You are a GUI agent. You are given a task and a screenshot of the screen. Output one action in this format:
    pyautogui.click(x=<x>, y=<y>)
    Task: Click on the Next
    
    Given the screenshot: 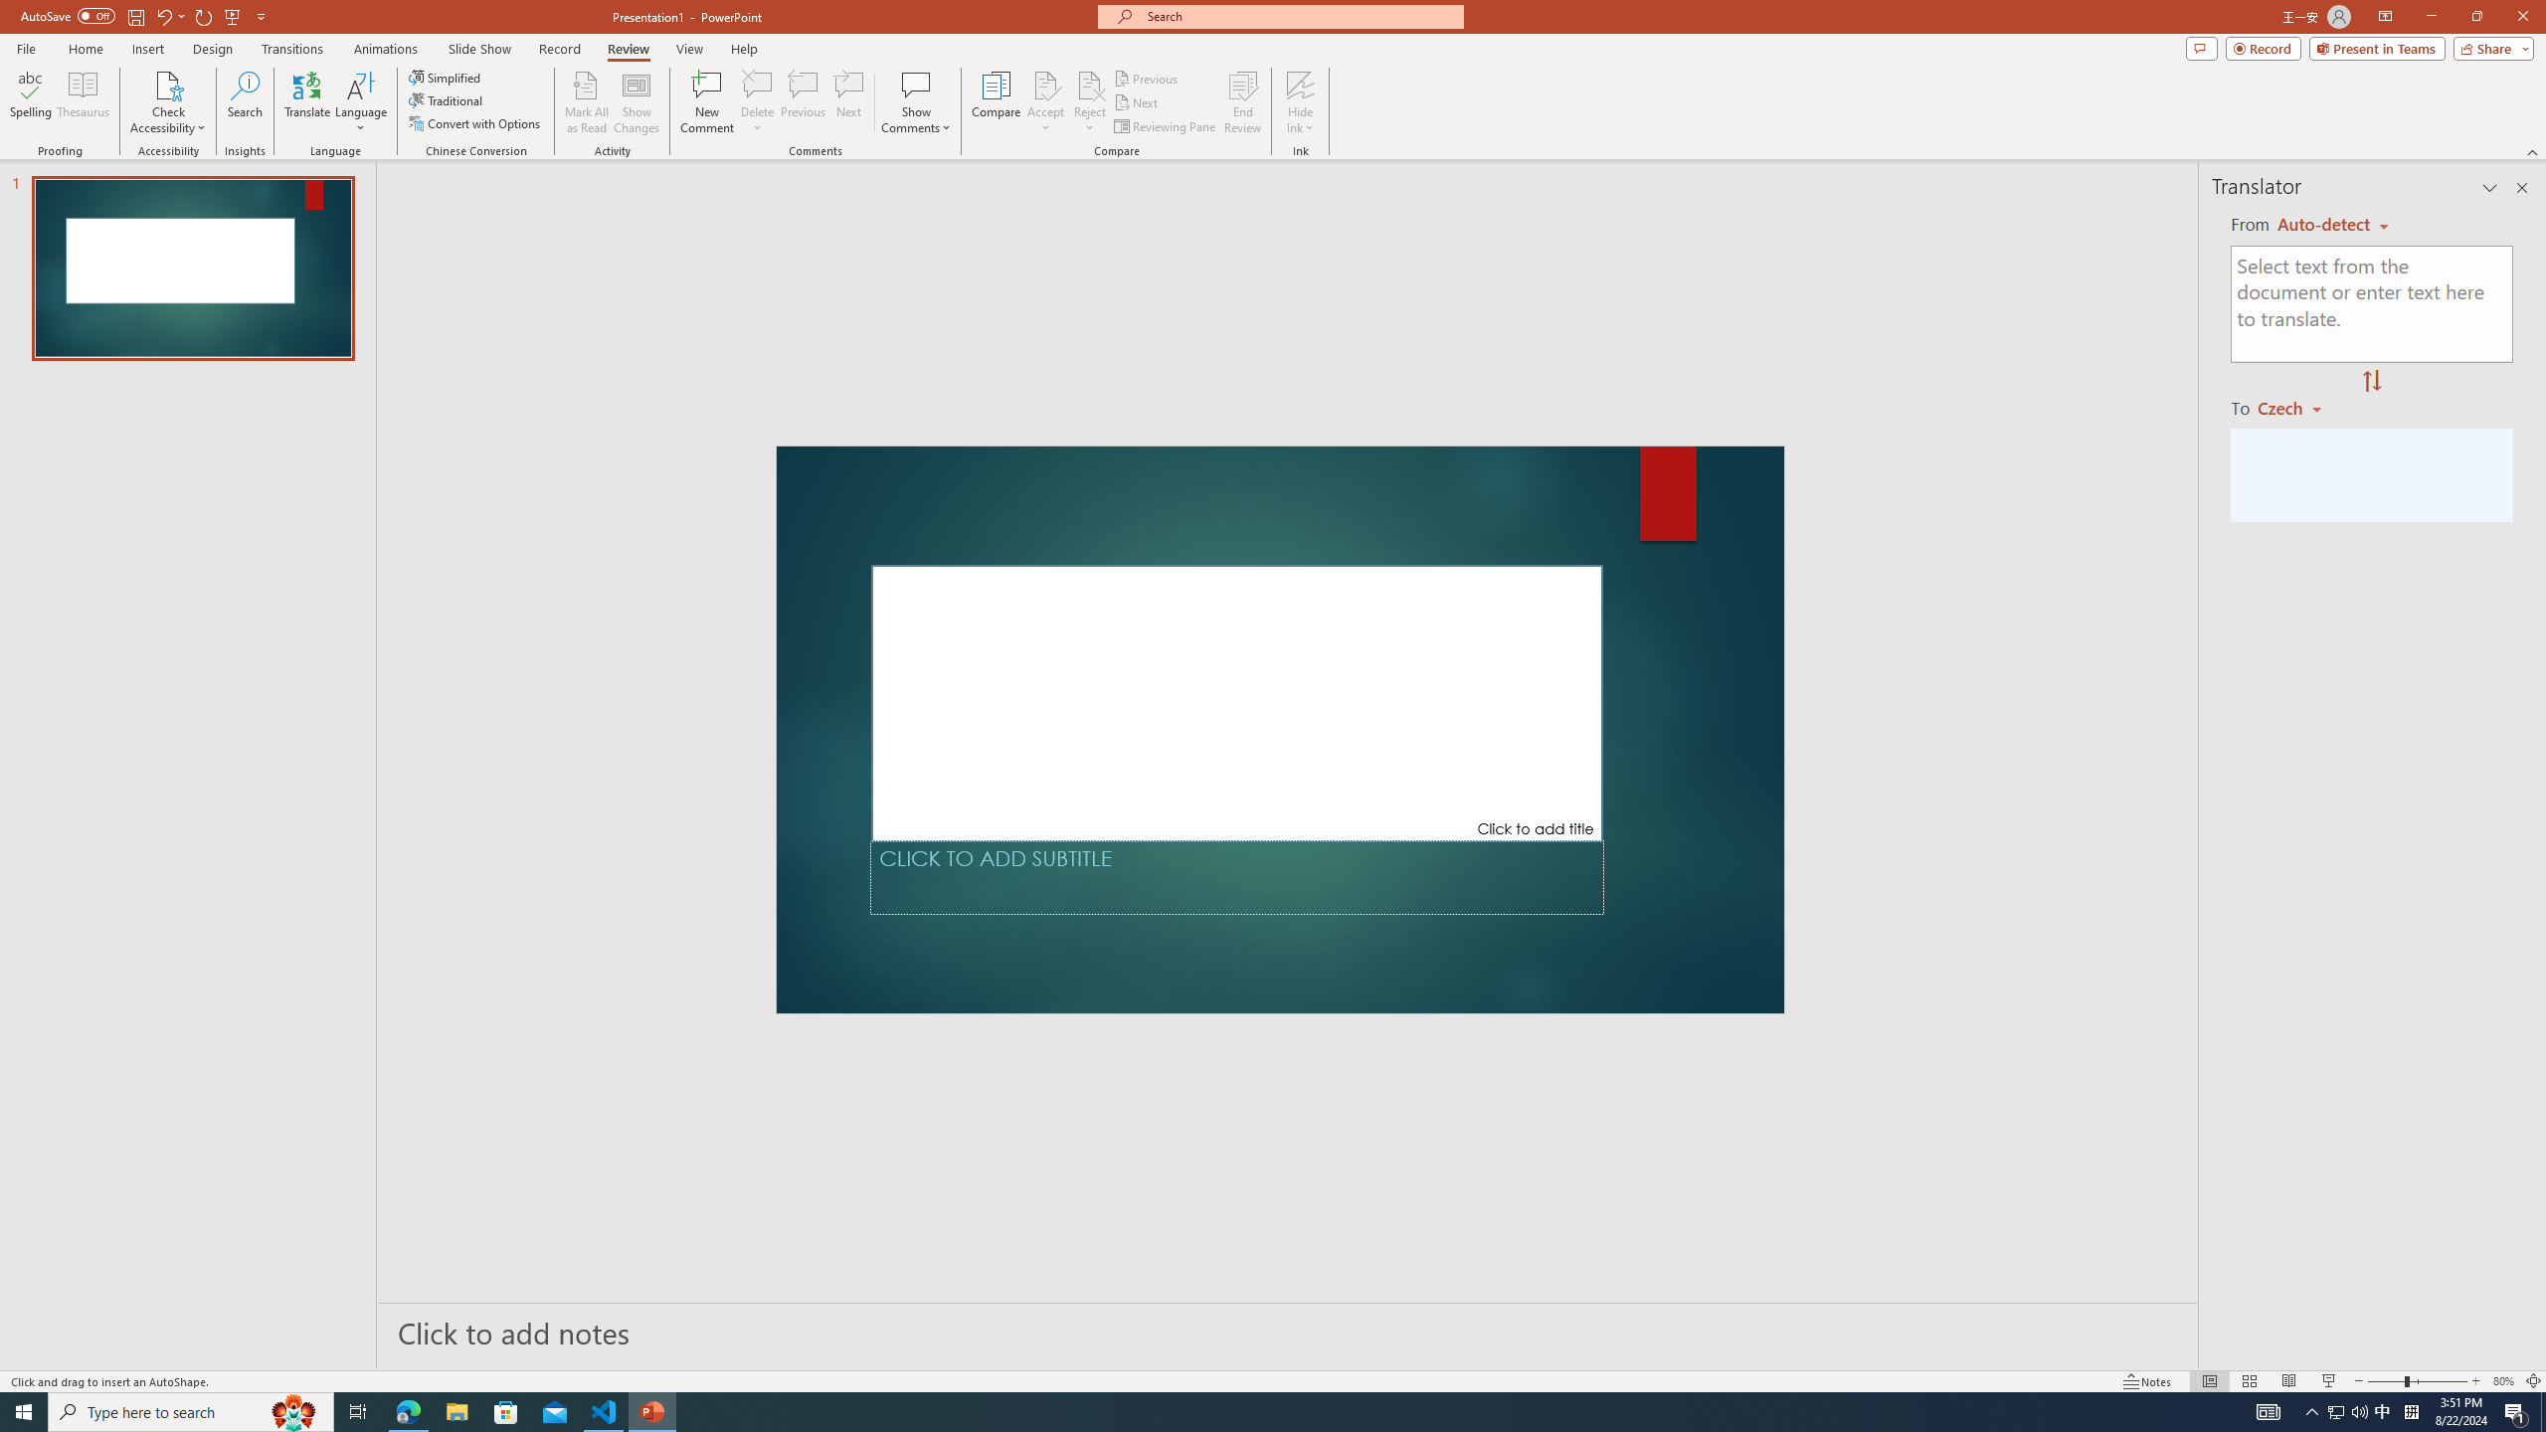 What is the action you would take?
    pyautogui.click(x=1136, y=103)
    